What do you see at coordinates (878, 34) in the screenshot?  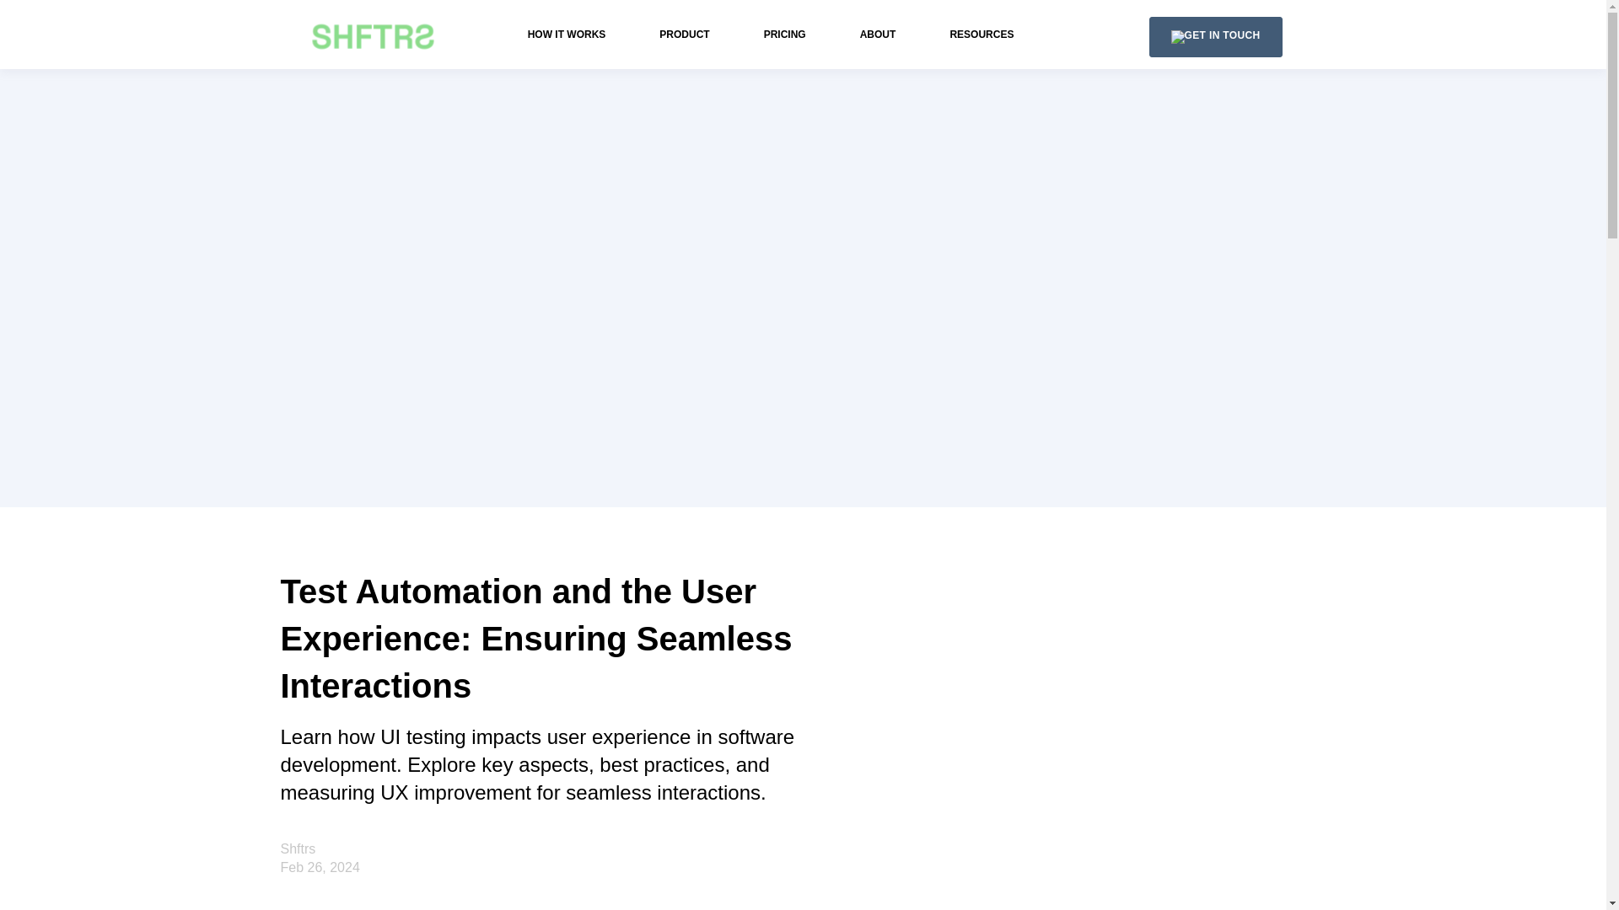 I see `ABOUT` at bounding box center [878, 34].